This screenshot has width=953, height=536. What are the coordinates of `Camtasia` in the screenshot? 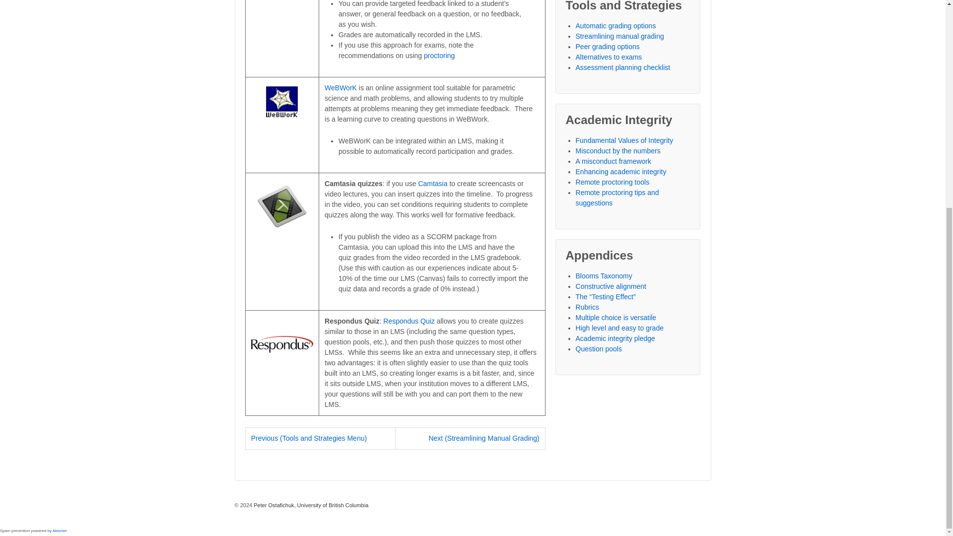 It's located at (432, 184).